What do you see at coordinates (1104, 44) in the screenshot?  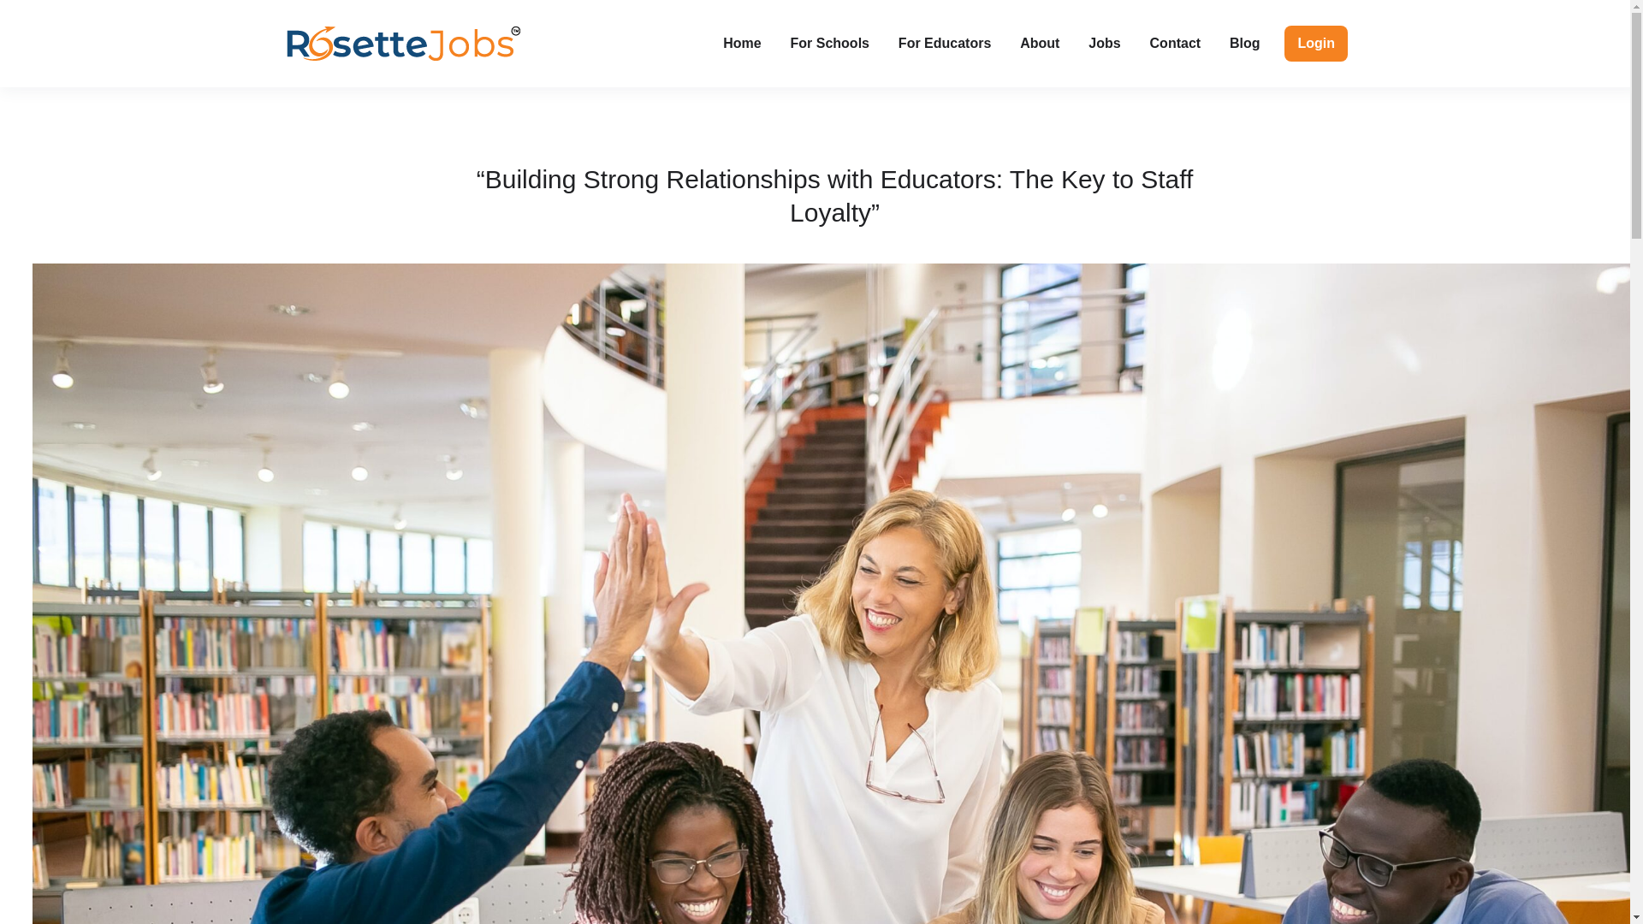 I see `Jobs` at bounding box center [1104, 44].